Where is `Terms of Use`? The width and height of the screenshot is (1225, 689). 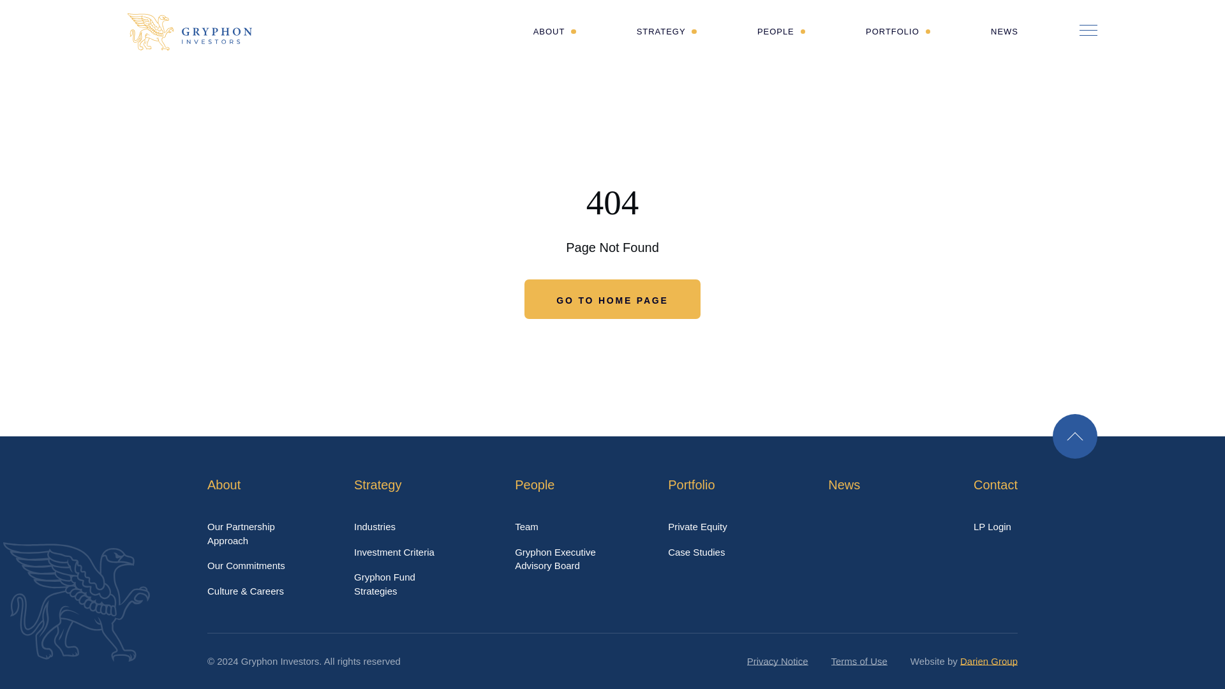
Terms of Use is located at coordinates (778, 661).